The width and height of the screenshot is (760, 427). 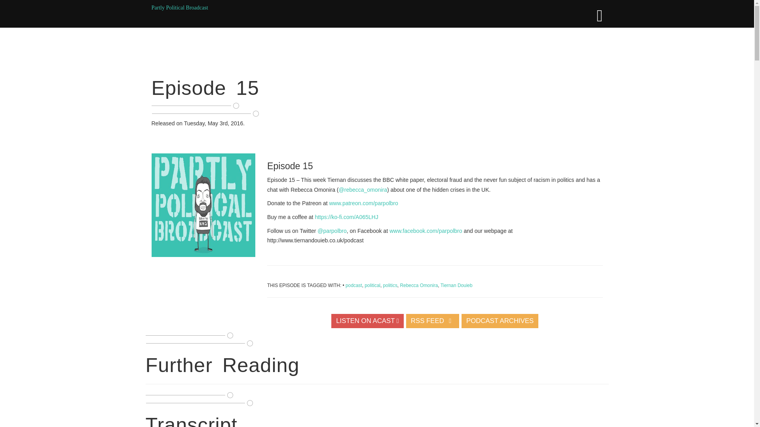 What do you see at coordinates (354, 285) in the screenshot?
I see `podcast` at bounding box center [354, 285].